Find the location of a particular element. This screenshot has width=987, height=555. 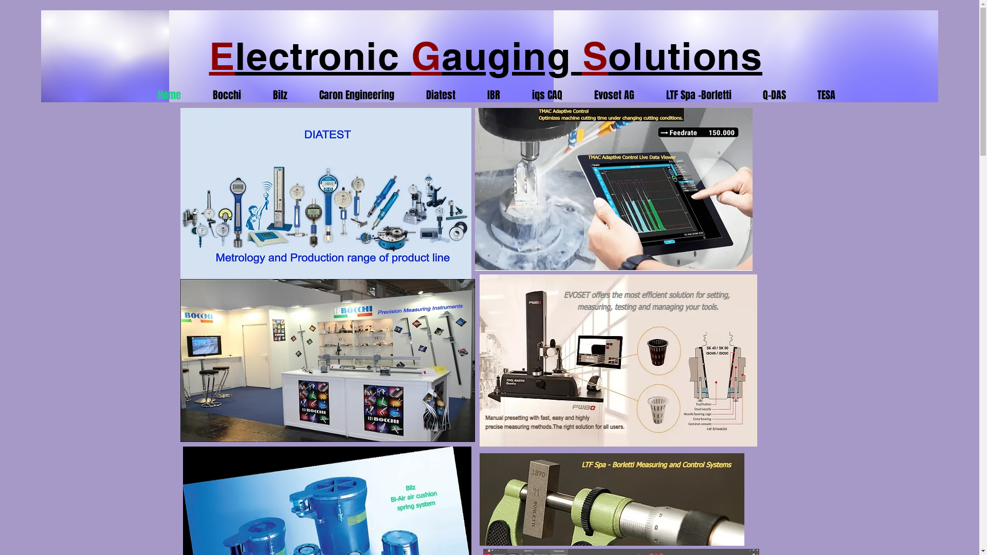

Borletti Micrometer.jpg is located at coordinates (612, 499).